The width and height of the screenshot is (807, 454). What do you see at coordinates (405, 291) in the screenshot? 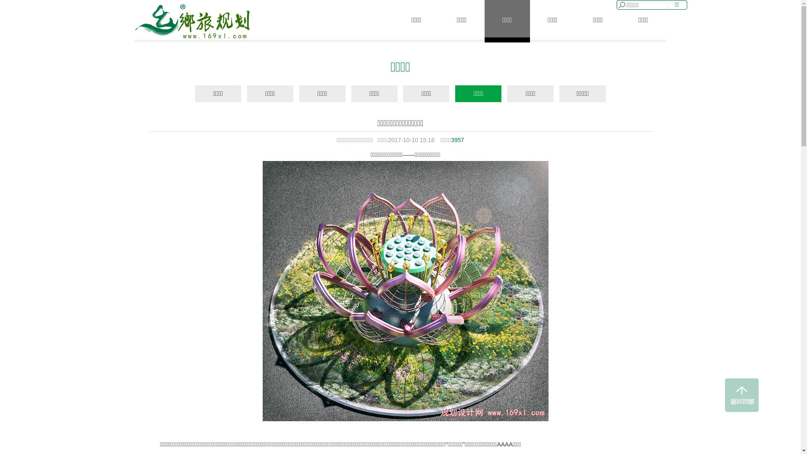
I see `1507619625581402.jpg` at bounding box center [405, 291].